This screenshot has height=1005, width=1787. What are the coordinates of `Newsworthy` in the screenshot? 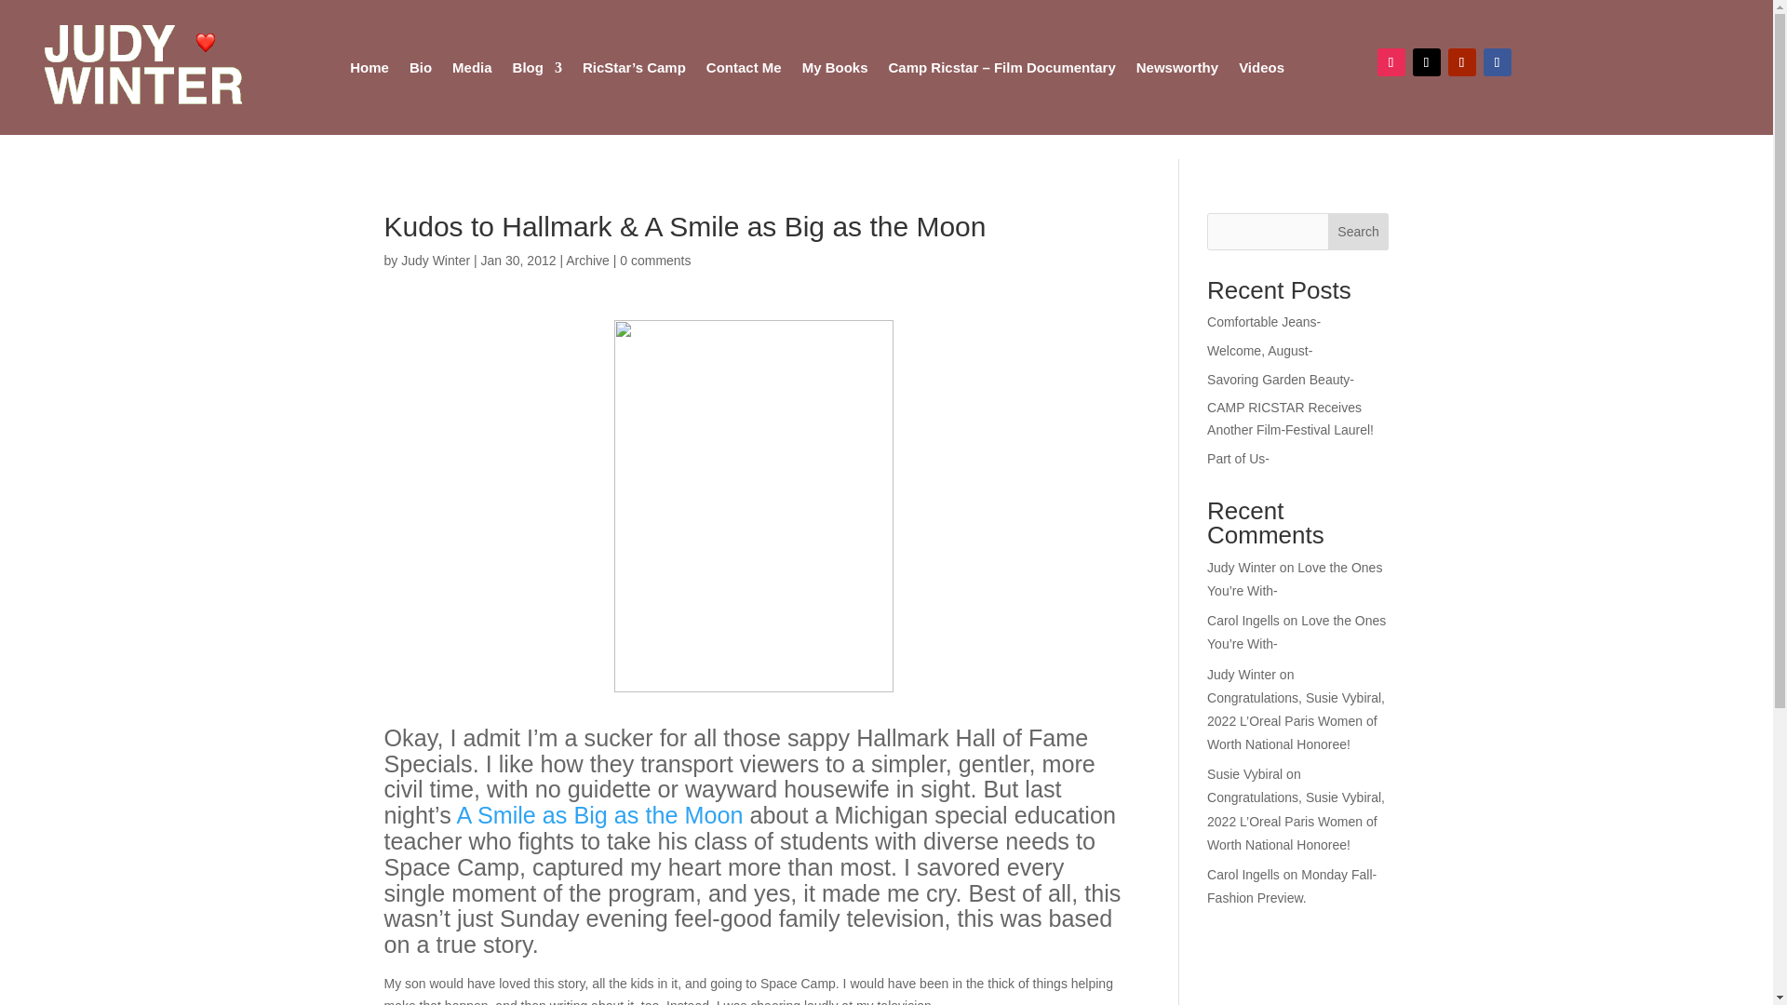 It's located at (1177, 67).